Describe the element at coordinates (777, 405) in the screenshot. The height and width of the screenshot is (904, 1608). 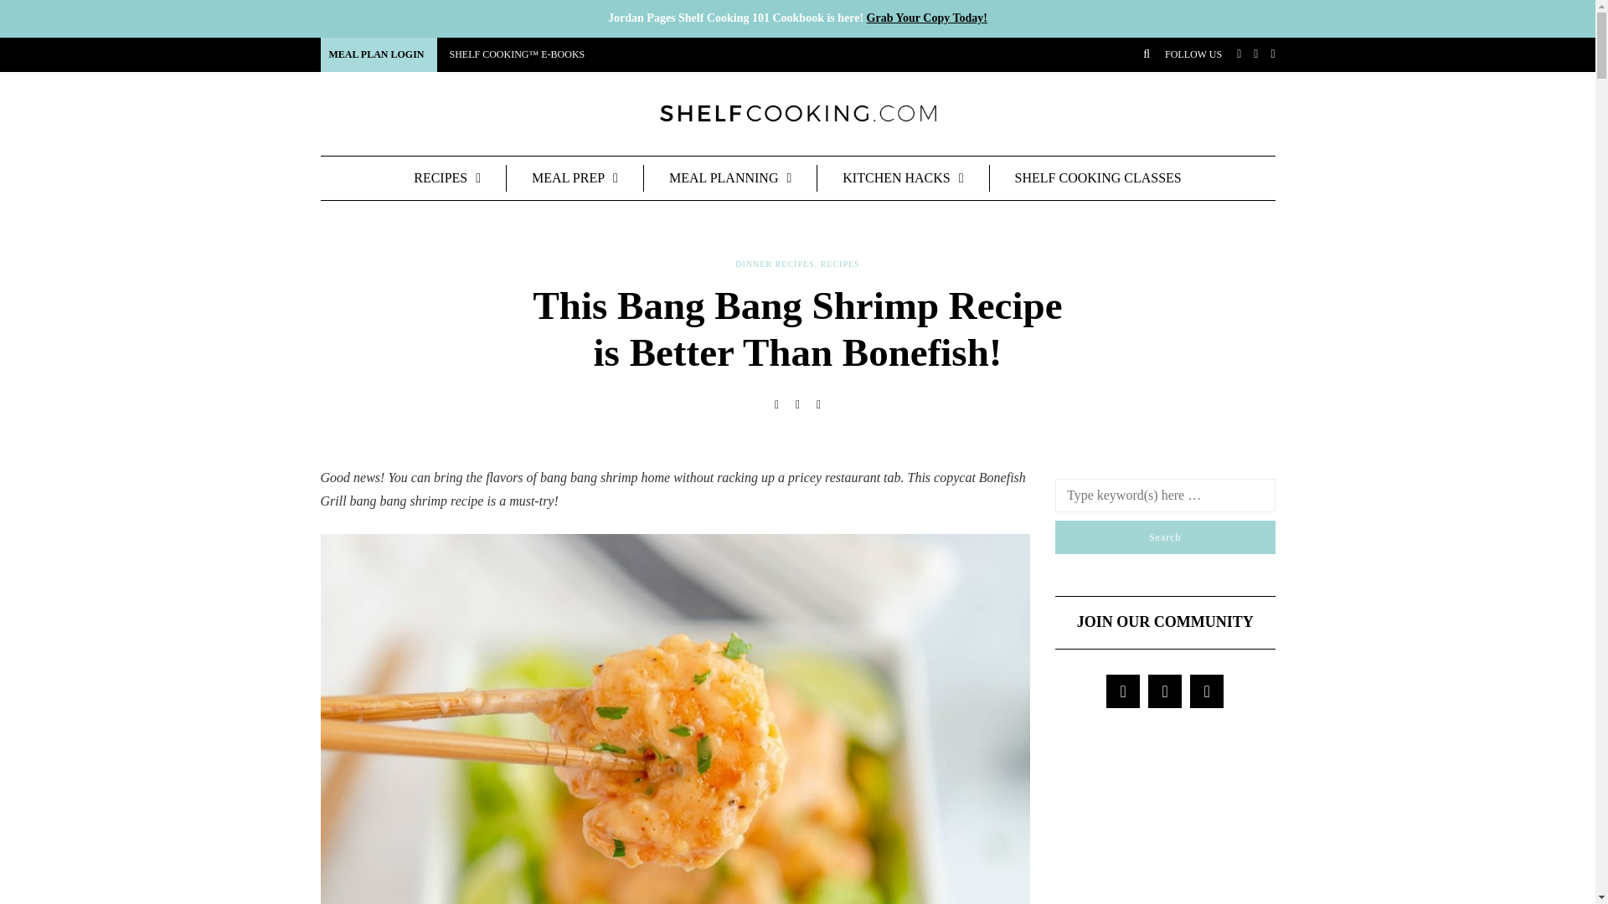
I see `Share with Facebook` at that location.